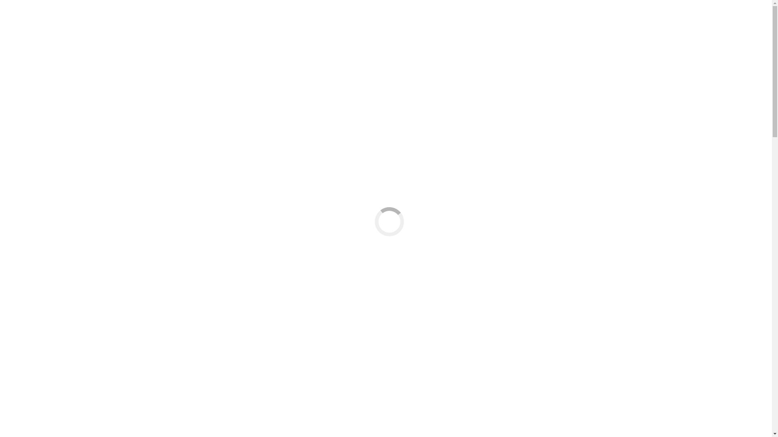  I want to click on Manifest, so click(47, 361).